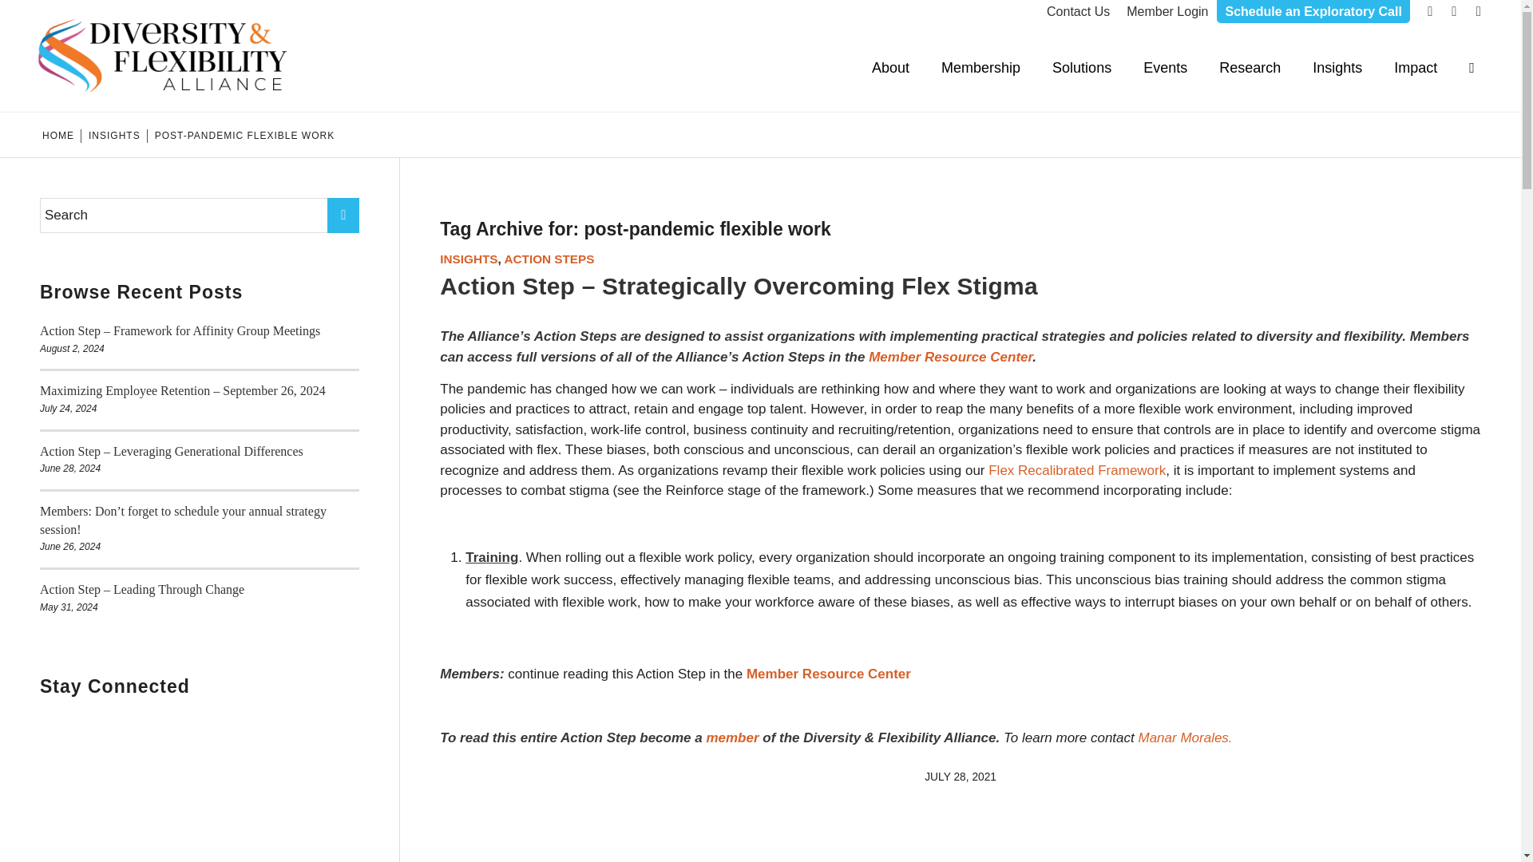 The height and width of the screenshot is (862, 1533). Describe the element at coordinates (1313, 12) in the screenshot. I see `Schedule an Exploratory Call` at that location.